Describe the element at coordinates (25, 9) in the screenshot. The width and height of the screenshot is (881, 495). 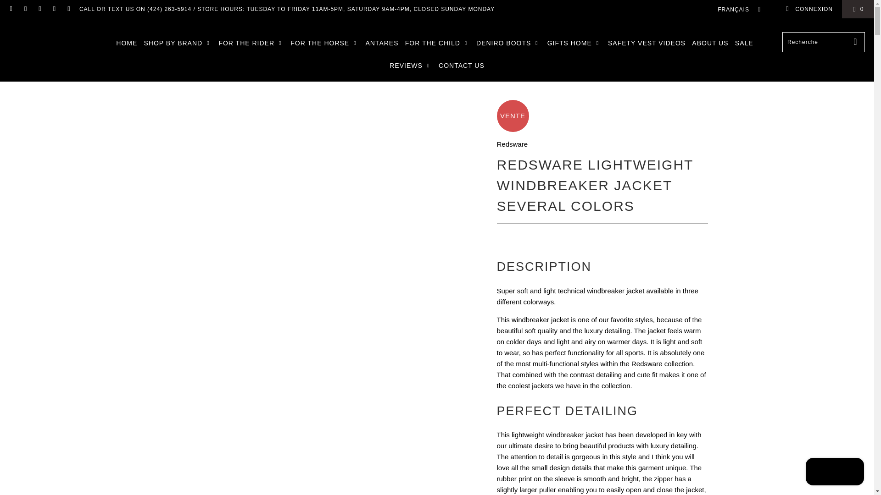
I see `Gee Gee Equine on Facebook` at that location.